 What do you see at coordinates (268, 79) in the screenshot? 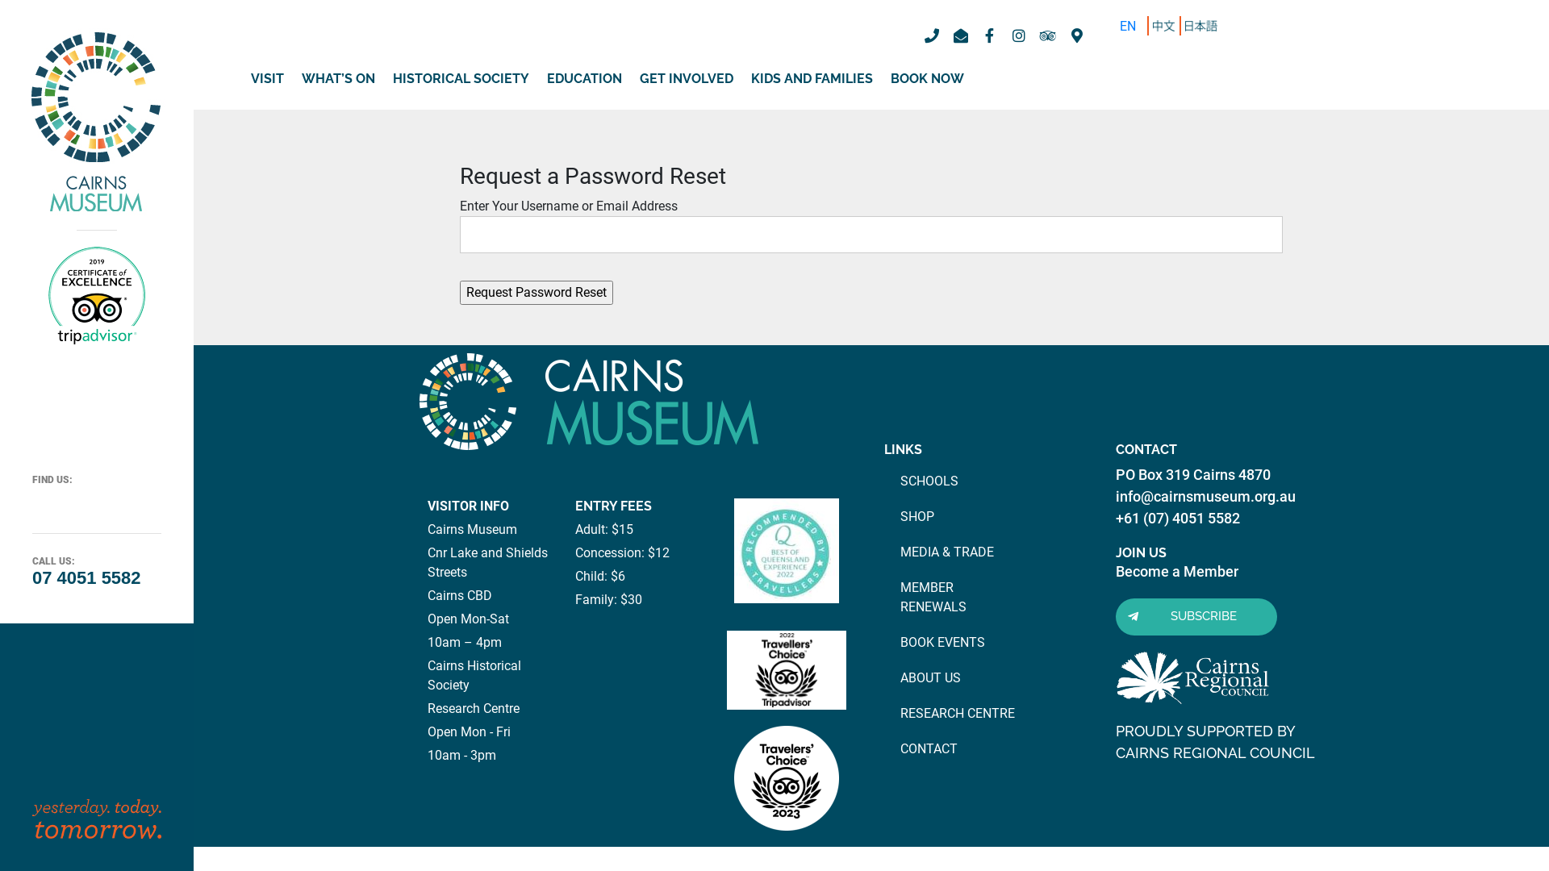
I see `VISIT` at bounding box center [268, 79].